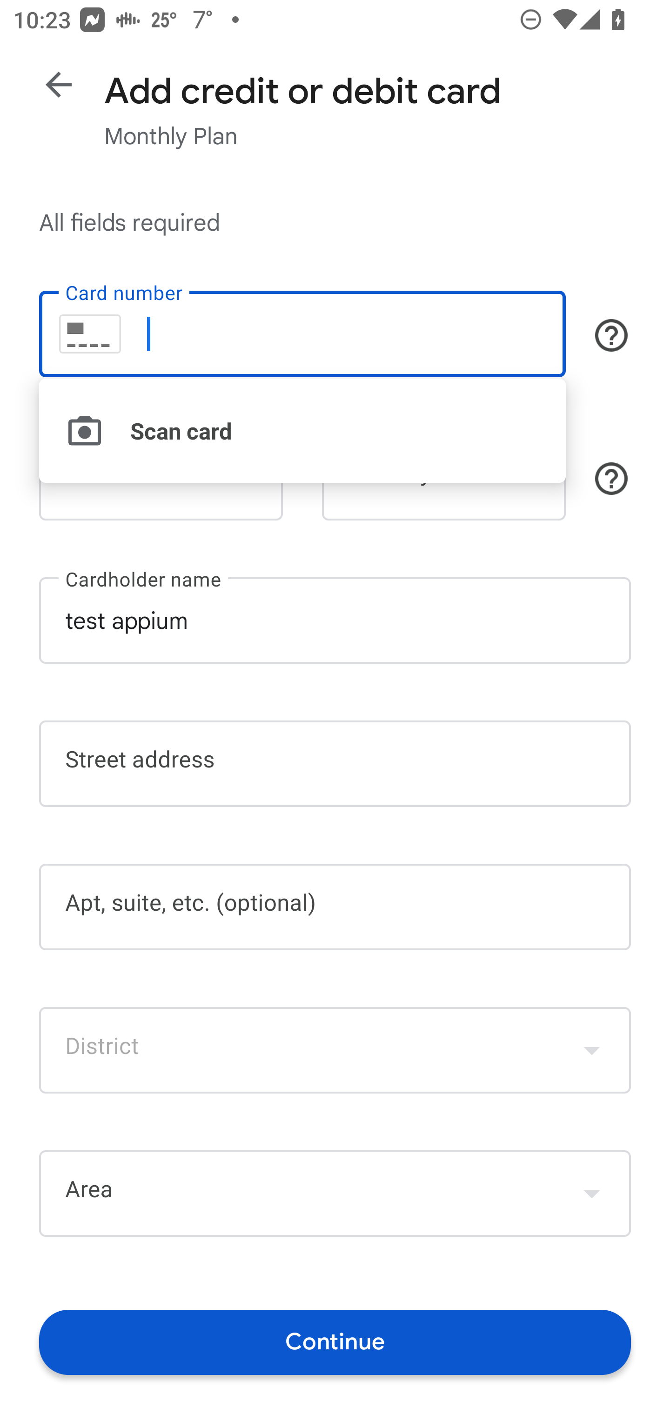 The height and width of the screenshot is (1414, 670). I want to click on Area, so click(335, 1194).